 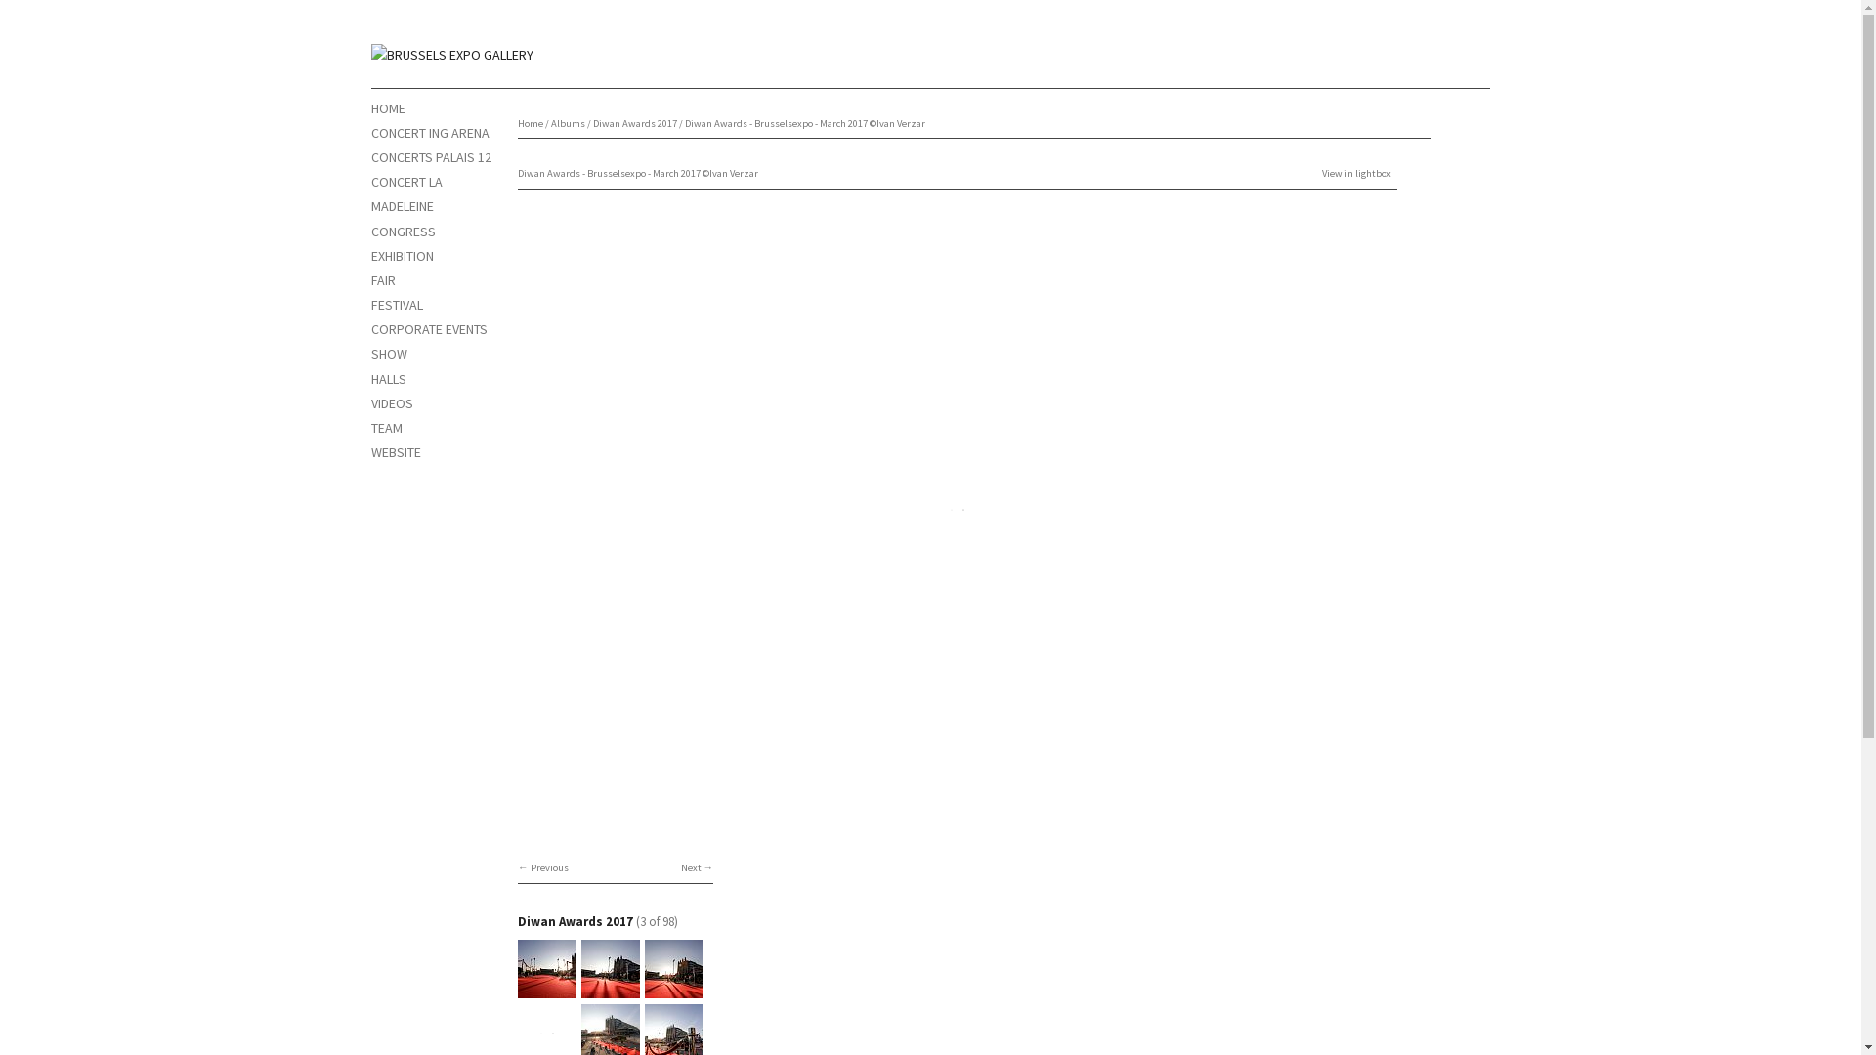 What do you see at coordinates (389, 108) in the screenshot?
I see `HOME` at bounding box center [389, 108].